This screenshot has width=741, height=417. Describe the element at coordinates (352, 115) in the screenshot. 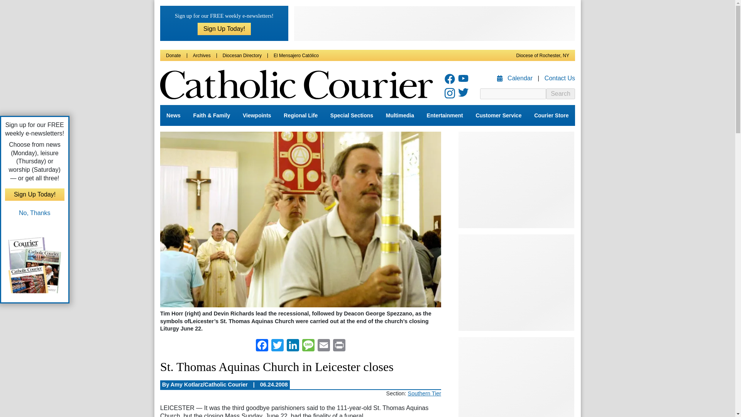

I see `Special Sections` at that location.